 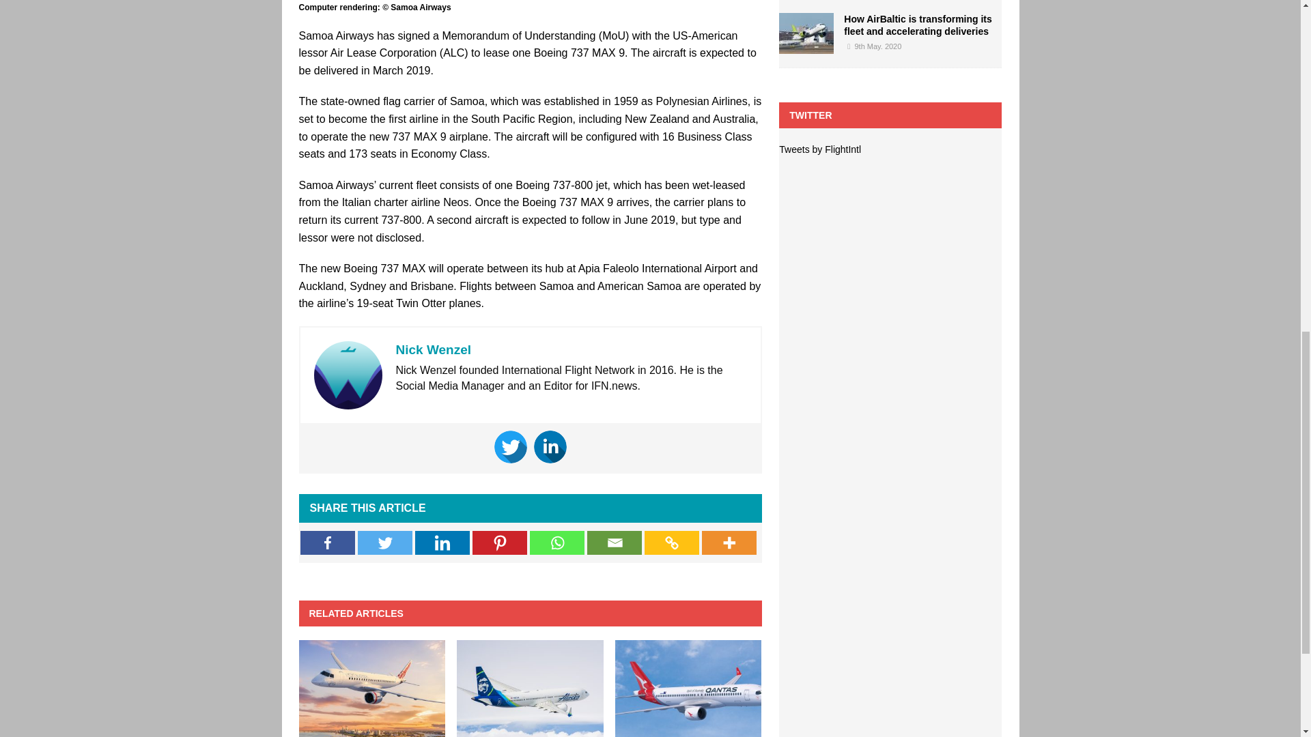 What do you see at coordinates (328, 543) in the screenshot?
I see `Facebook` at bounding box center [328, 543].